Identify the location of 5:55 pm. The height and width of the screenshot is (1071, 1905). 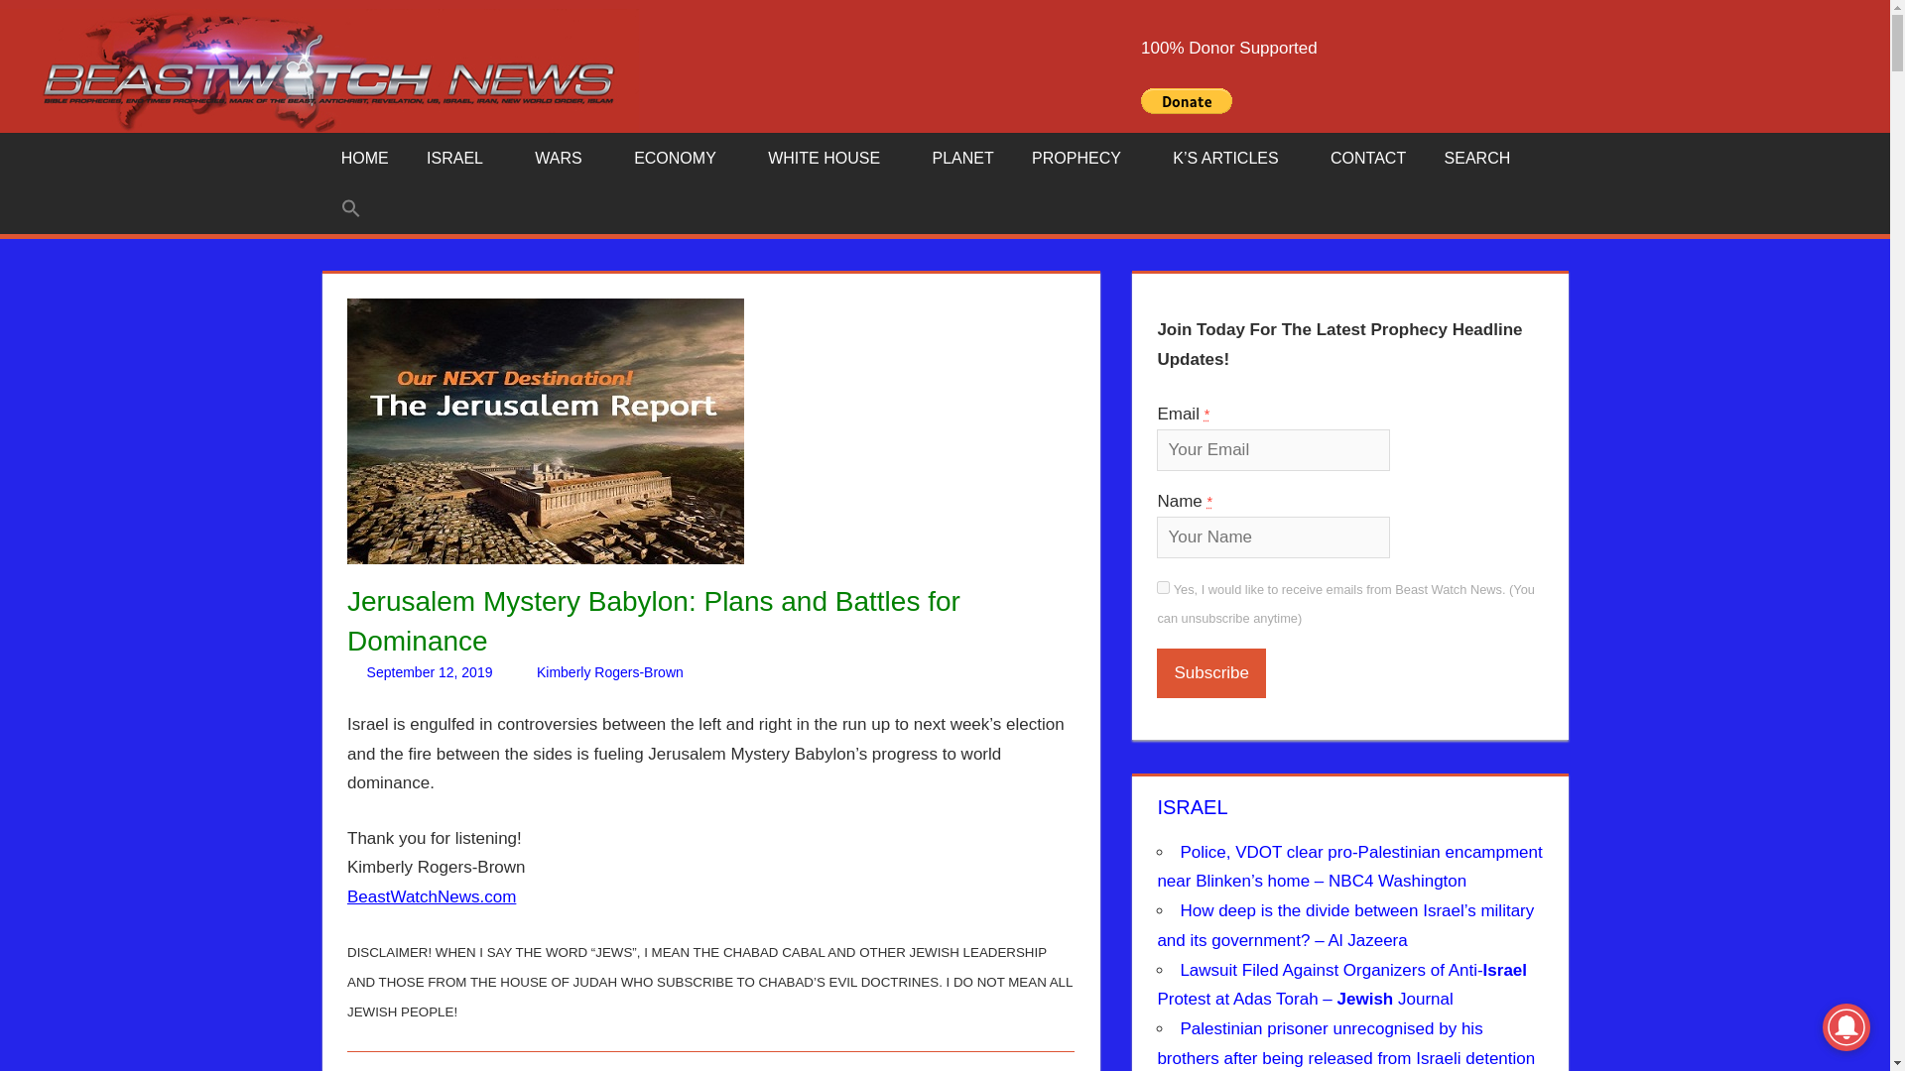
(431, 671).